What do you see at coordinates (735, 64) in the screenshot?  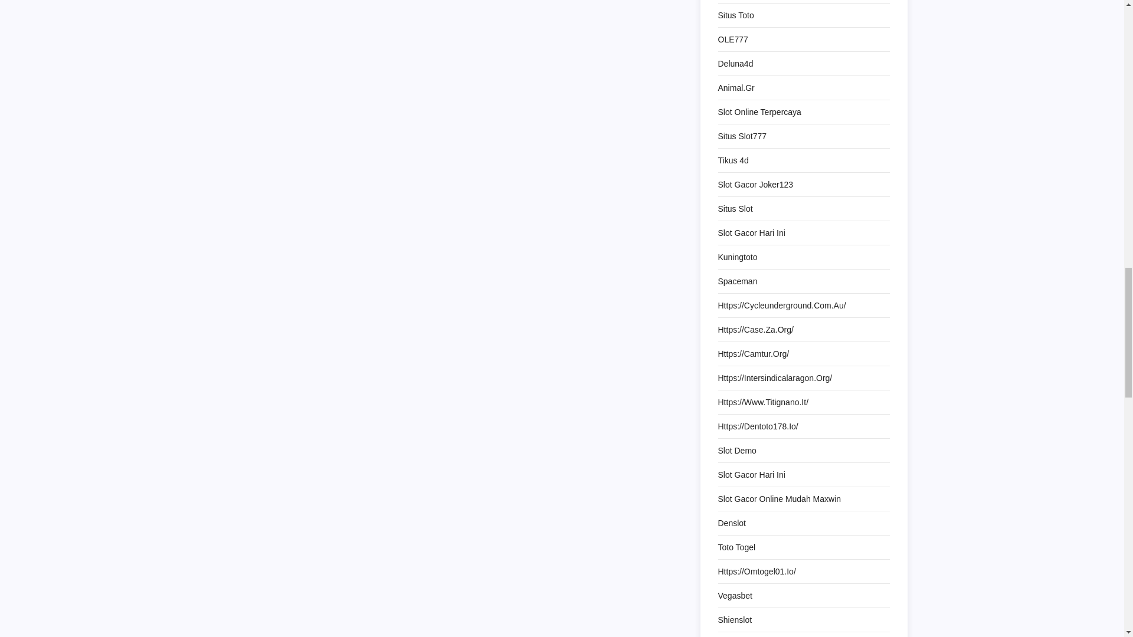 I see `Deluna4d` at bounding box center [735, 64].